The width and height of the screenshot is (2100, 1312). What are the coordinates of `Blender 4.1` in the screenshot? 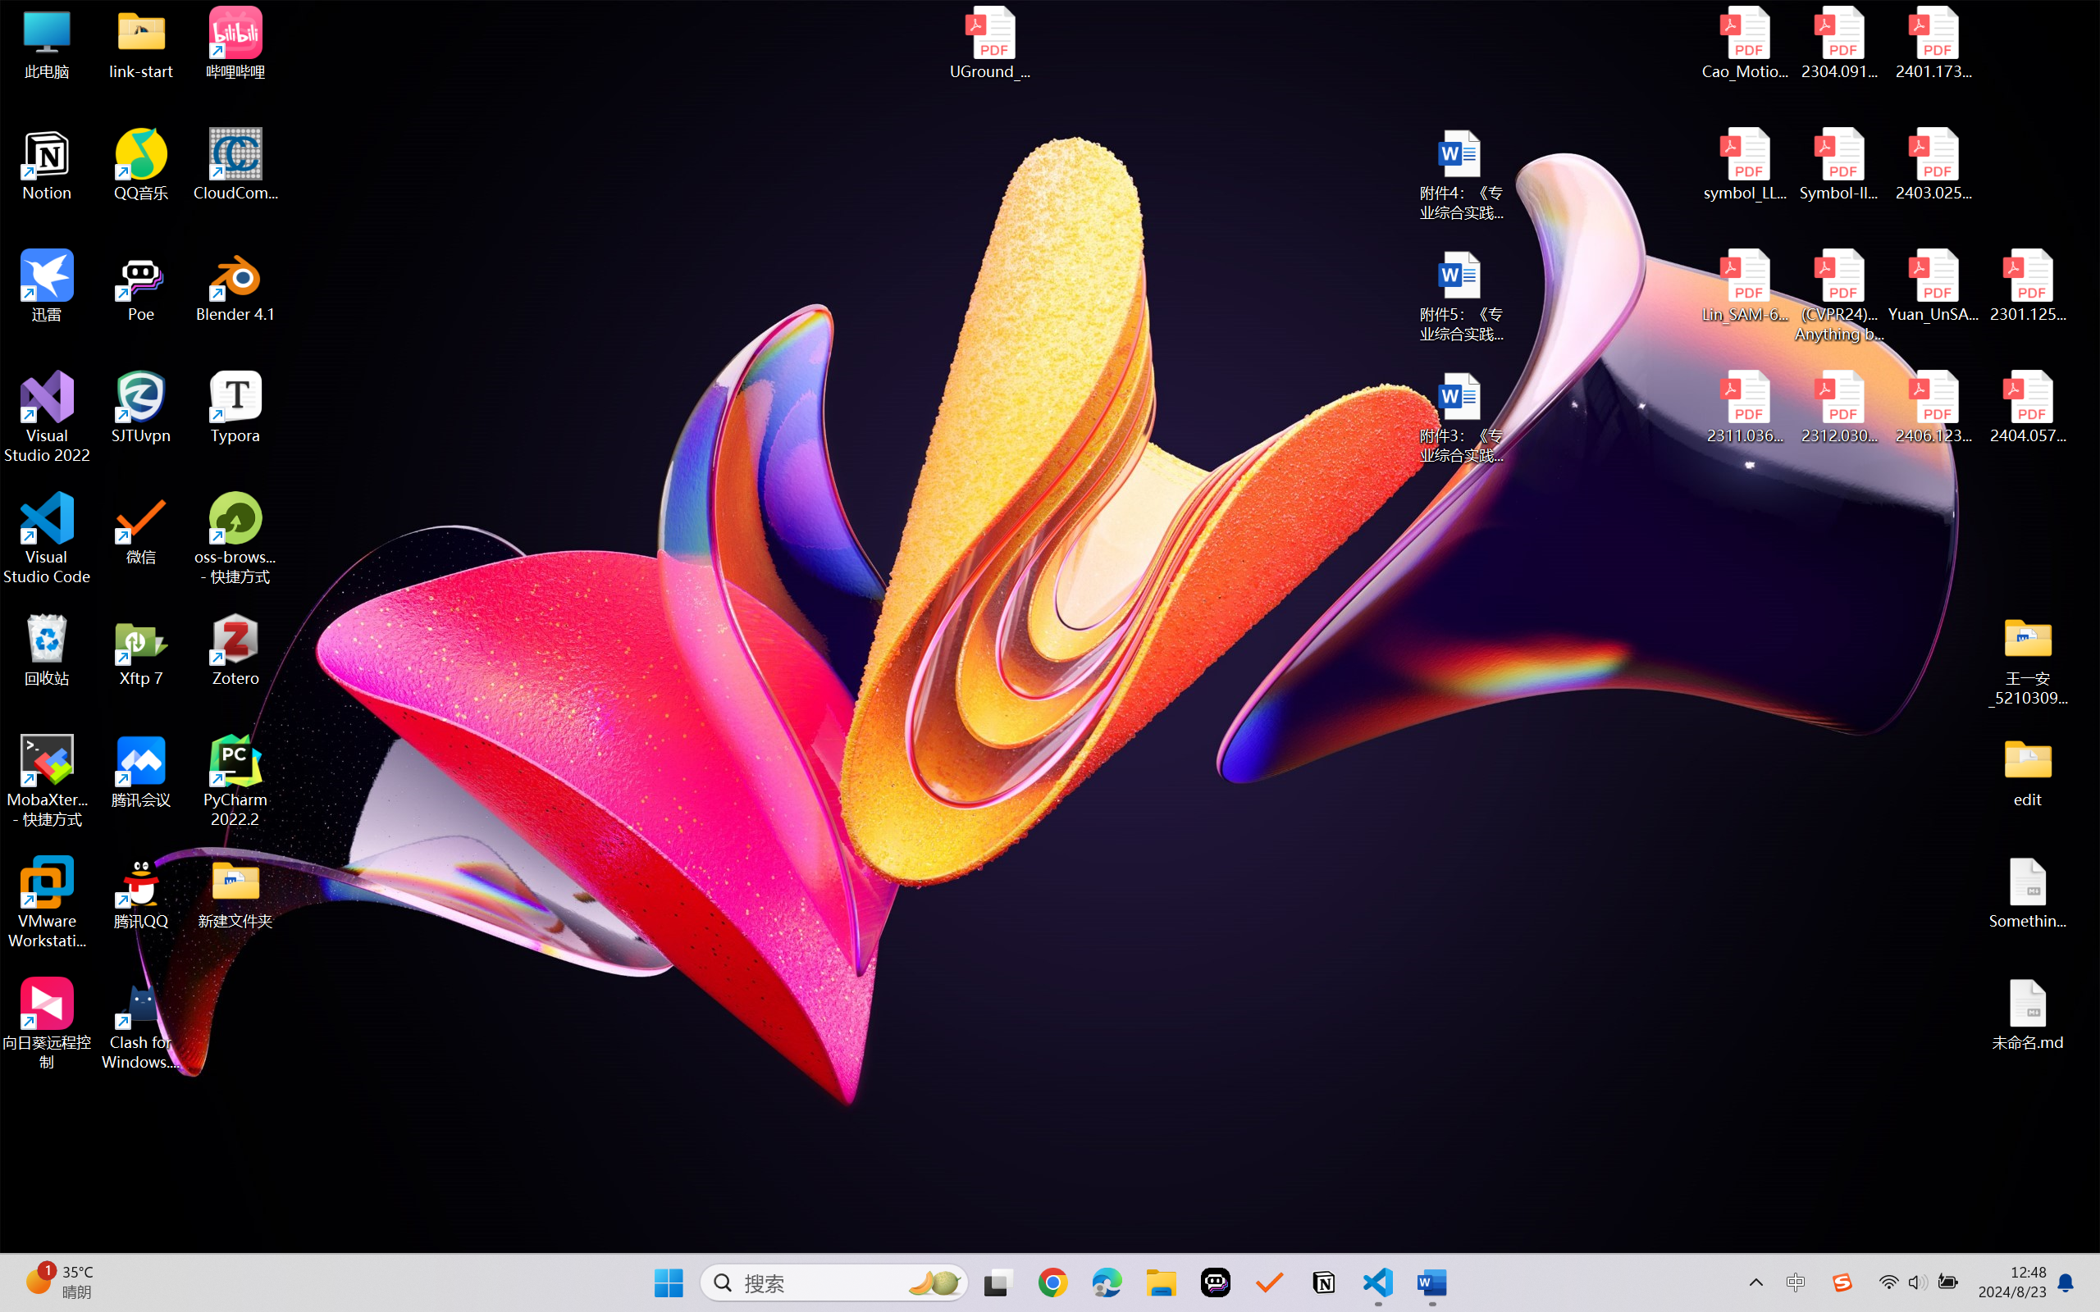 It's located at (236, 285).